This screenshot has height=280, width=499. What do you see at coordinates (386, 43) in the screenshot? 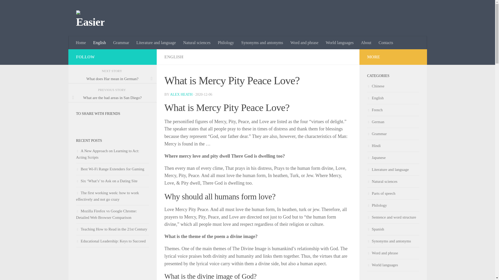
I see `Contacts` at bounding box center [386, 43].